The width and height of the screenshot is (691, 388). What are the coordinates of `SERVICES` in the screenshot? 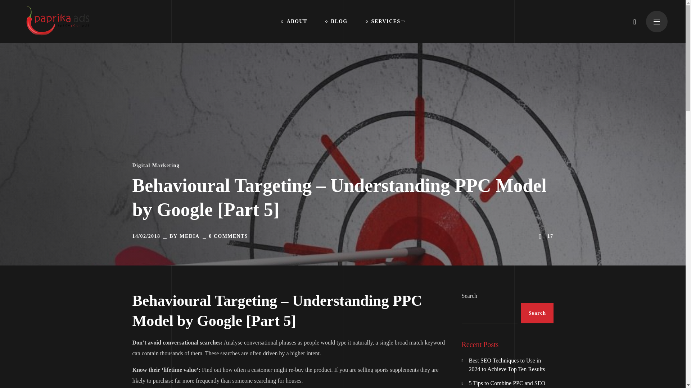 It's located at (385, 22).